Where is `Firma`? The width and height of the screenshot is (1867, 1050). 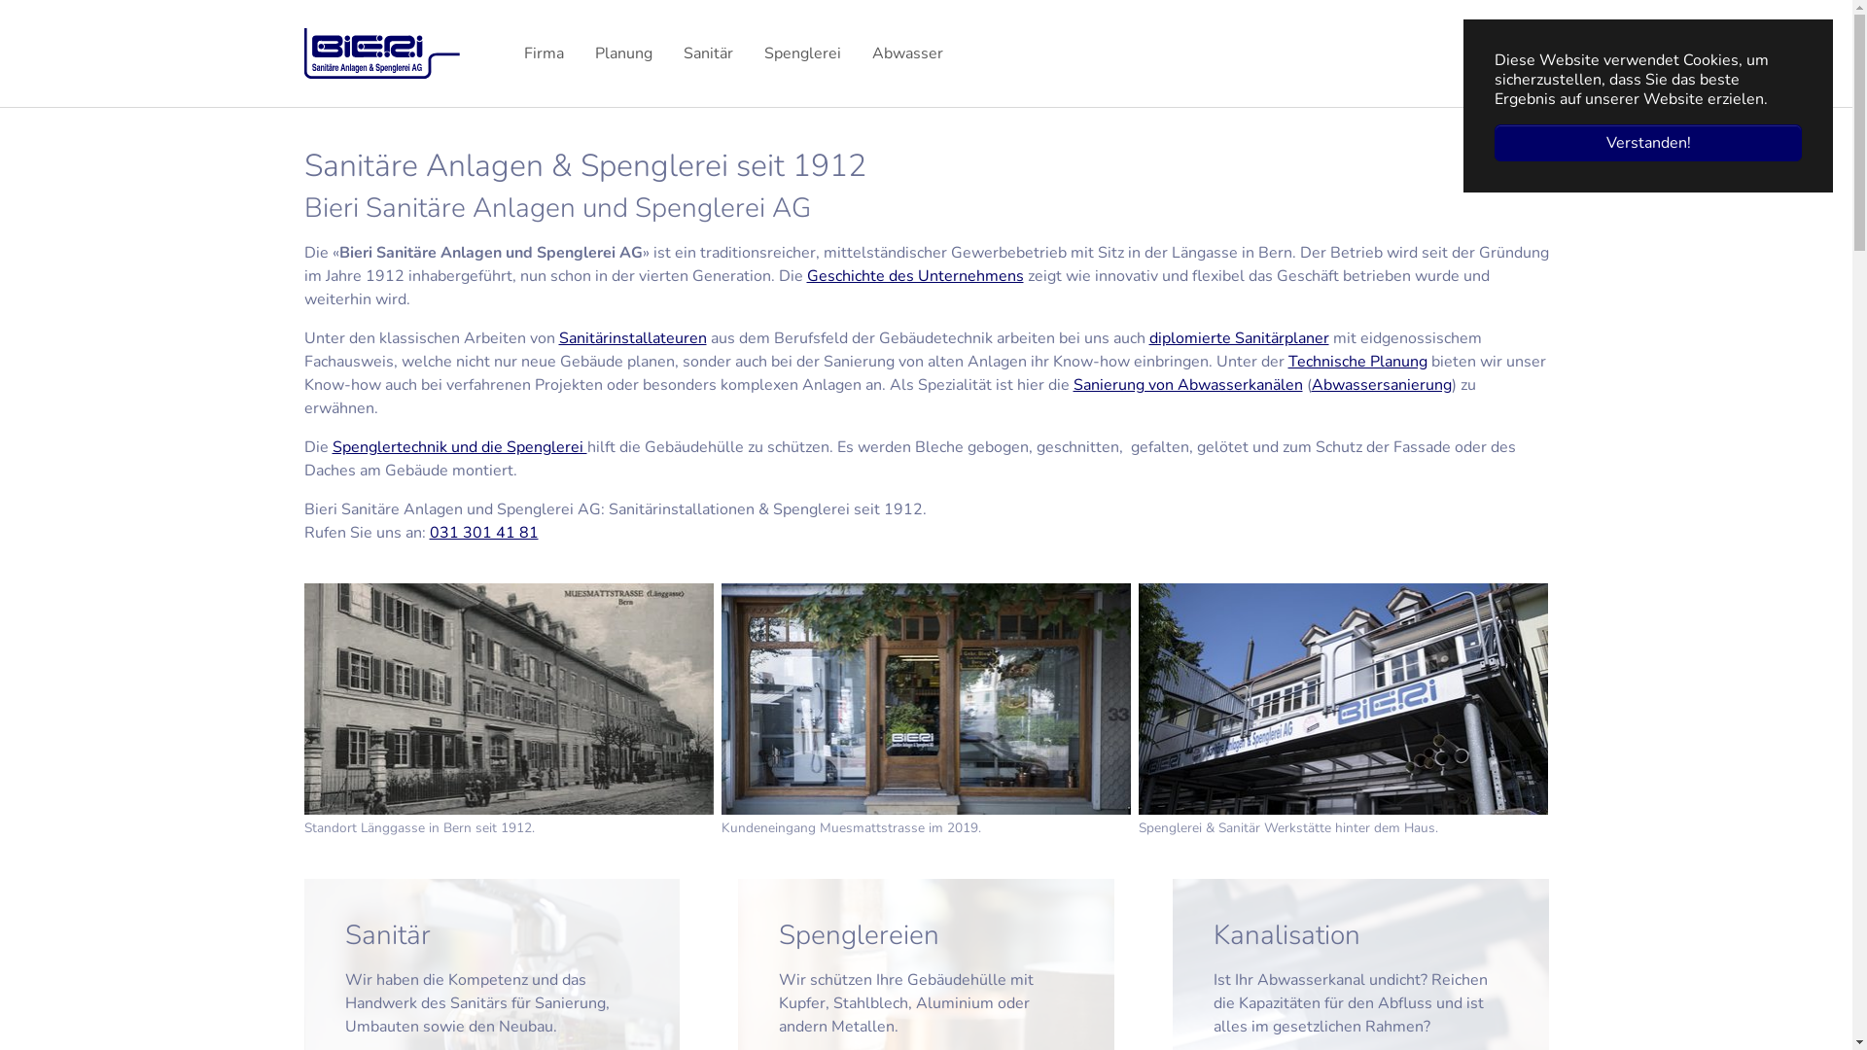 Firma is located at coordinates (545, 53).